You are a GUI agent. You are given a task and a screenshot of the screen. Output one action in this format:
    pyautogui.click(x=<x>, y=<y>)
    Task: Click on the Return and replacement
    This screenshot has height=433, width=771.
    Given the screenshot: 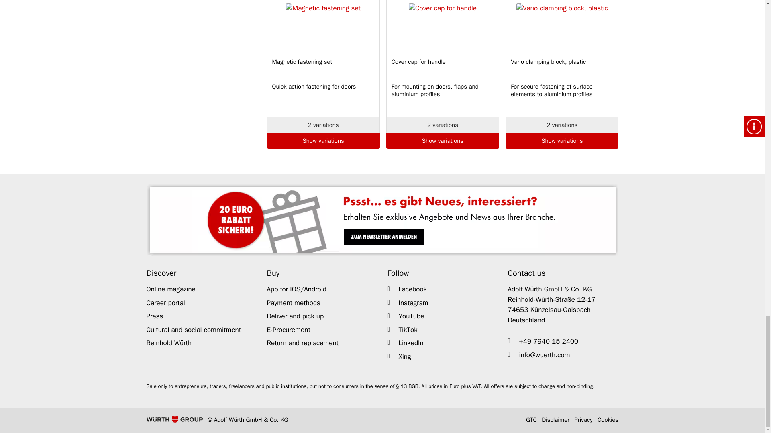 What is the action you would take?
    pyautogui.click(x=302, y=343)
    